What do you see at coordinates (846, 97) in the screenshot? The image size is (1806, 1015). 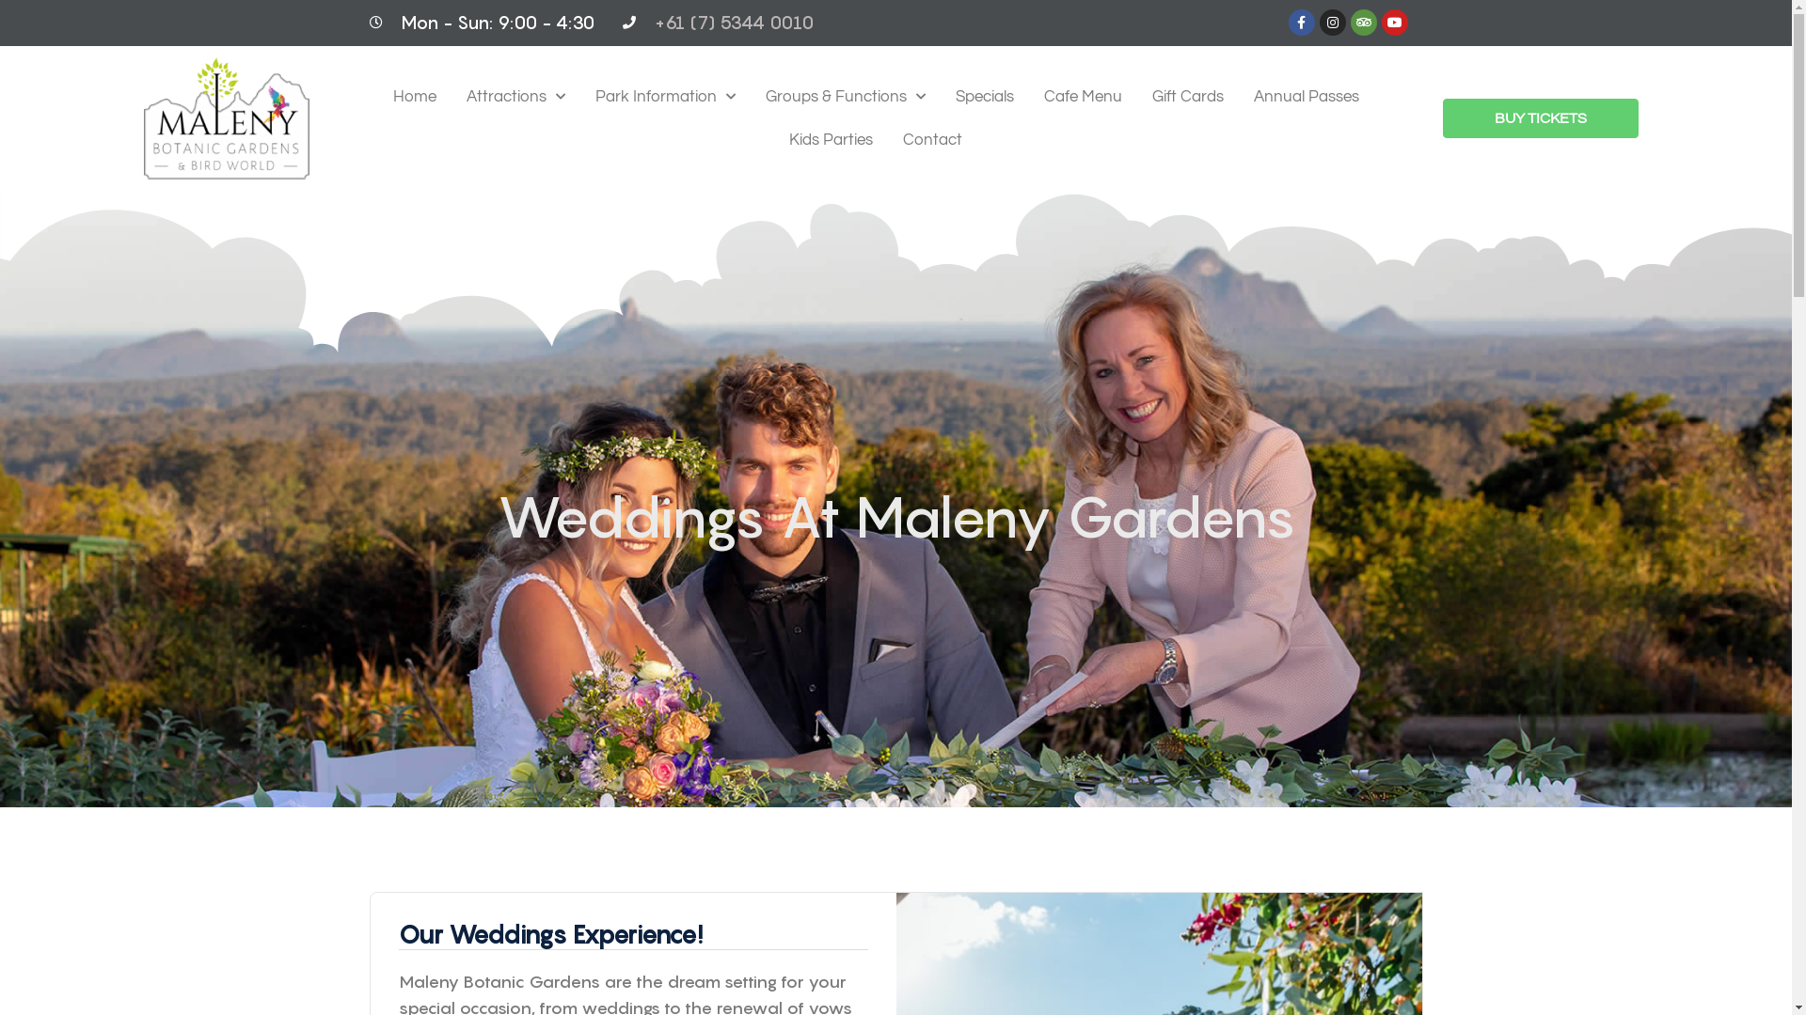 I see `Groups & Functions` at bounding box center [846, 97].